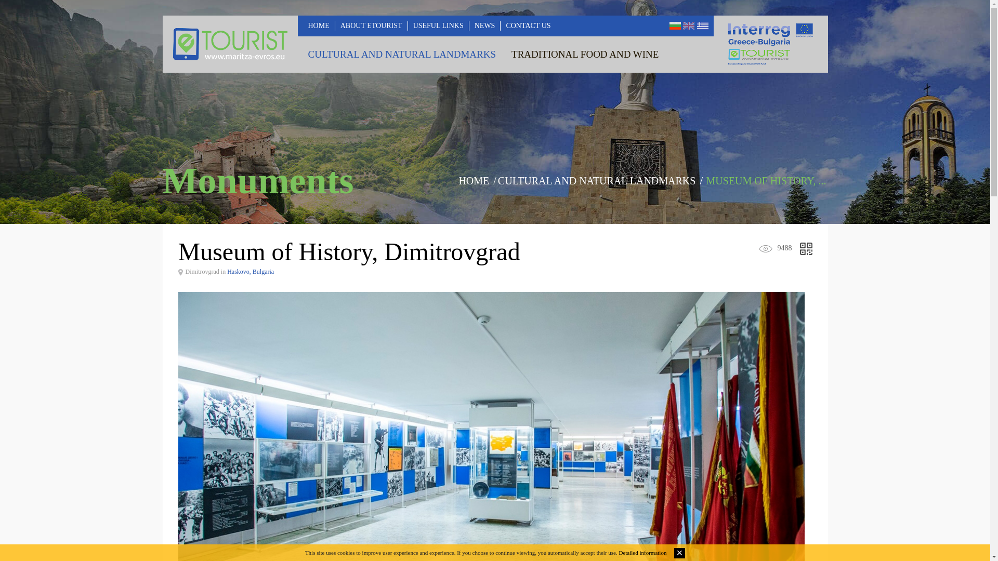  What do you see at coordinates (439, 26) in the screenshot?
I see `USEFUL LINKS` at bounding box center [439, 26].